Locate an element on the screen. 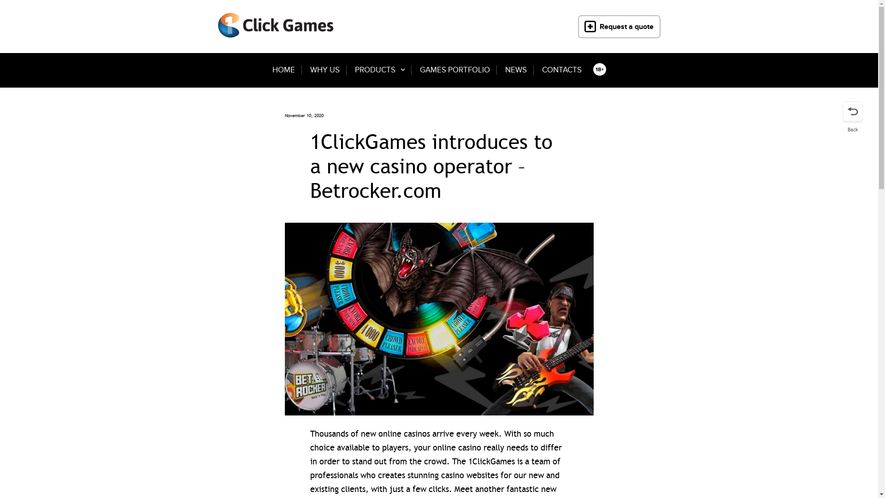 The width and height of the screenshot is (885, 498). HOME is located at coordinates (283, 70).